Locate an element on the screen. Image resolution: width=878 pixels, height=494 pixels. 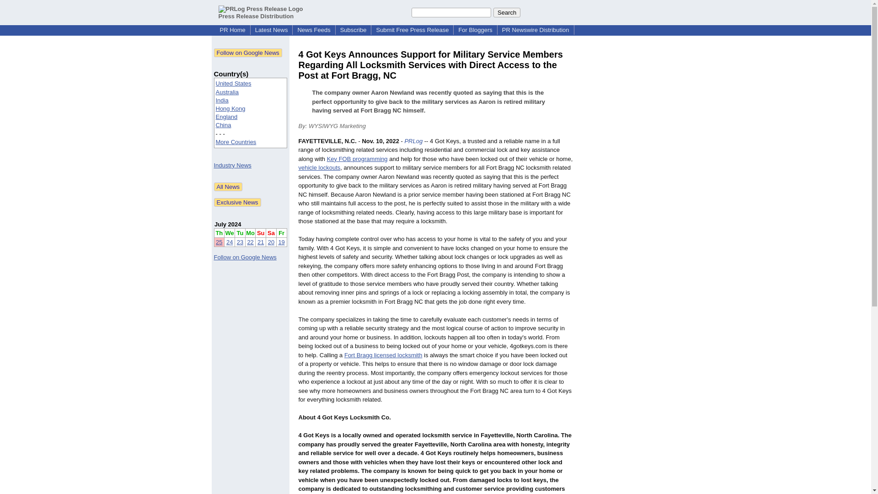
Key FOB programming is located at coordinates (357, 159).